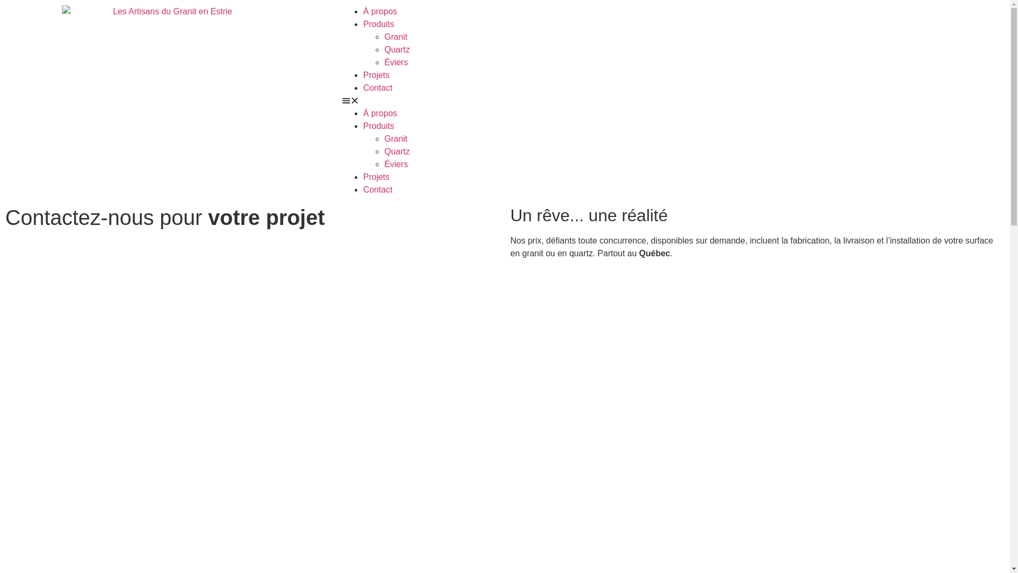  I want to click on Granit, so click(396, 37).